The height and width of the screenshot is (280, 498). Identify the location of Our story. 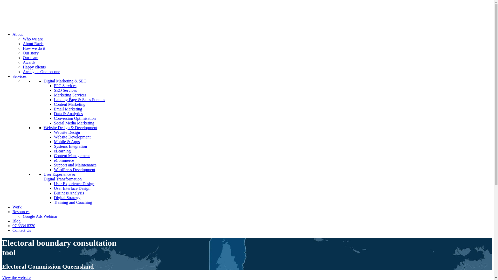
(31, 53).